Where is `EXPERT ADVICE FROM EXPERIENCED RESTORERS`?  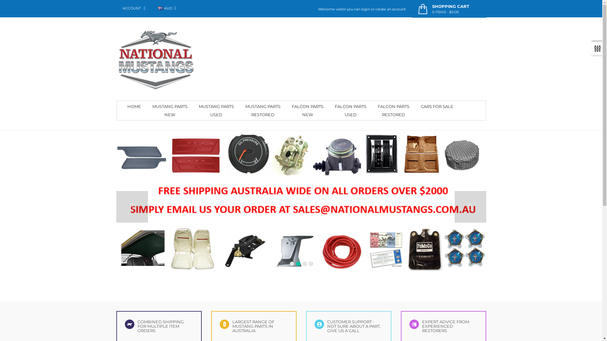 EXPERT ADVICE FROM EXPERIENCED RESTORERS is located at coordinates (414, 324).